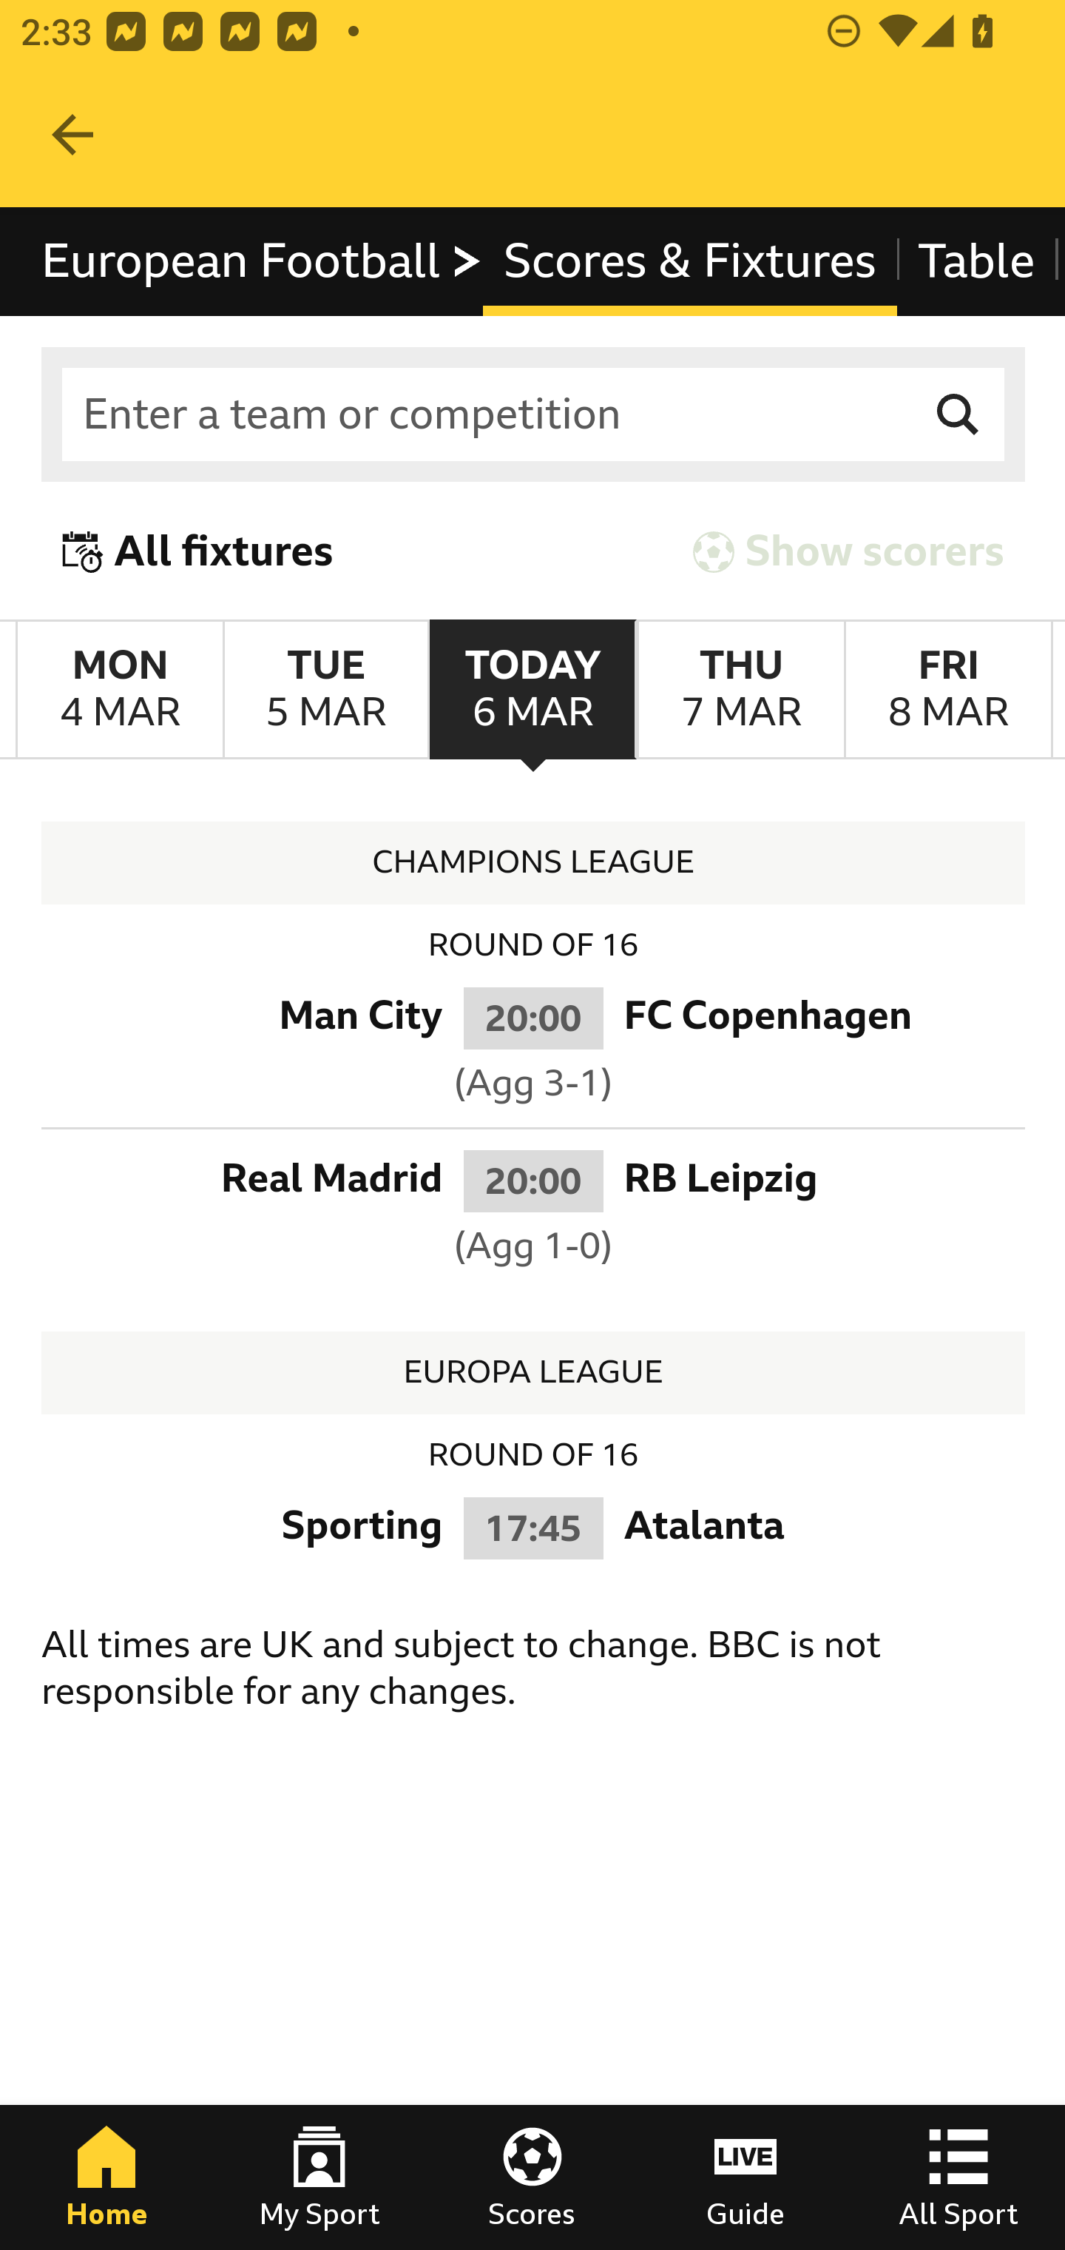 This screenshot has height=2250, width=1065. I want to click on Guide, so click(745, 2177).